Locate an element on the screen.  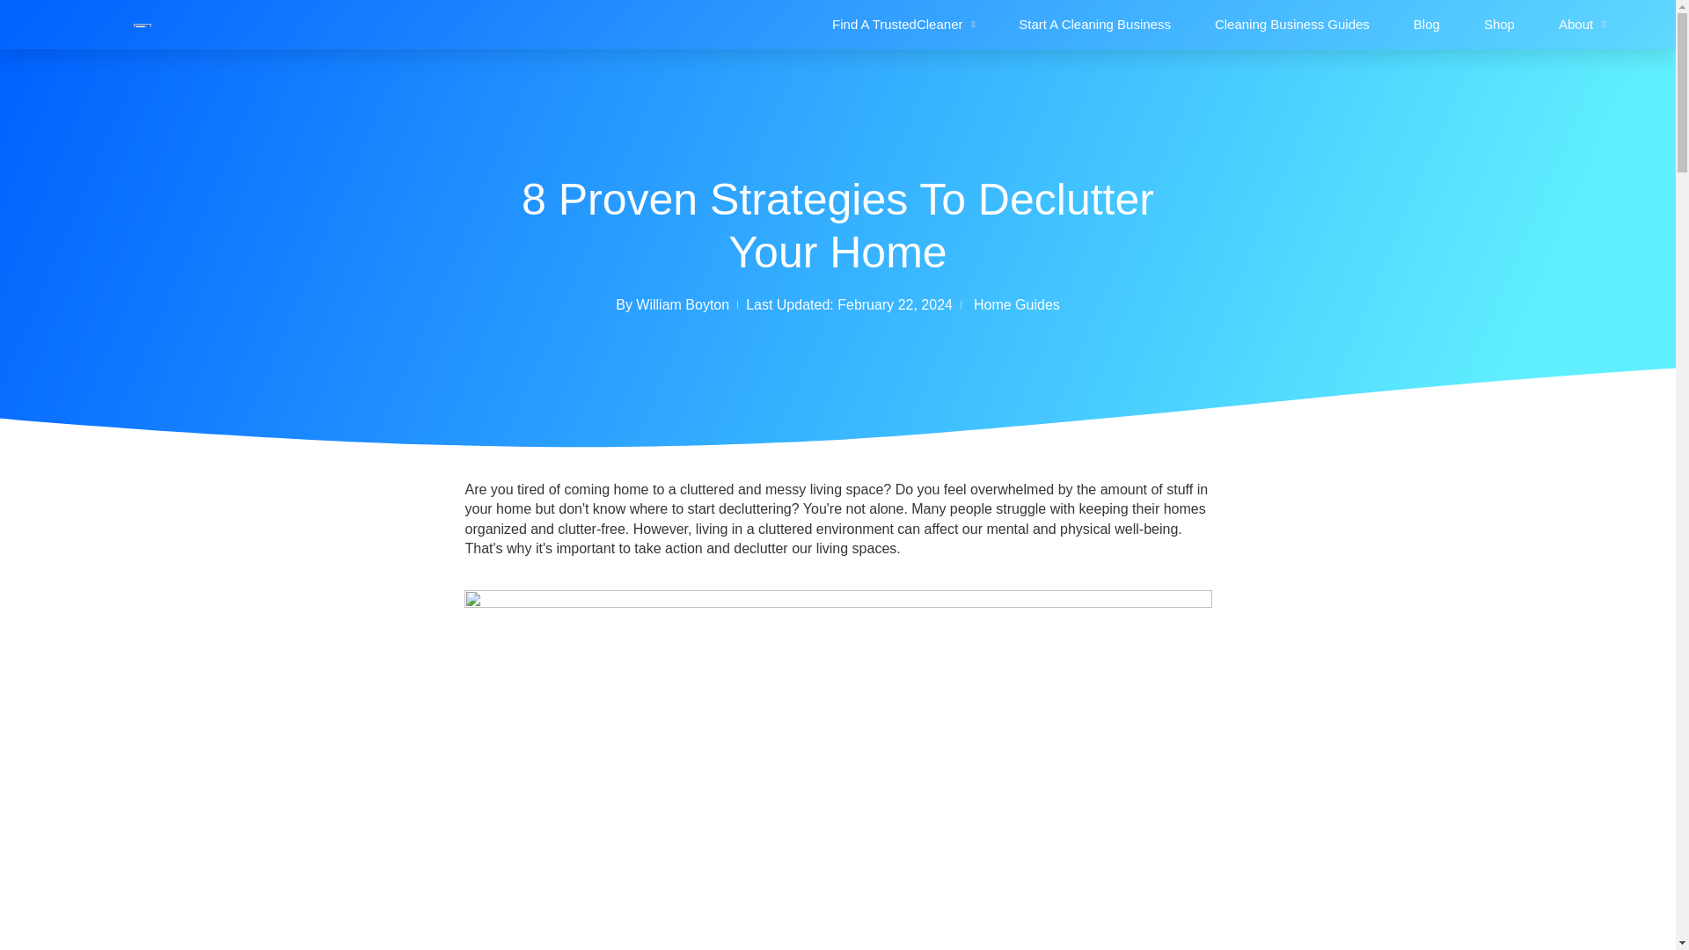
About is located at coordinates (1582, 25).